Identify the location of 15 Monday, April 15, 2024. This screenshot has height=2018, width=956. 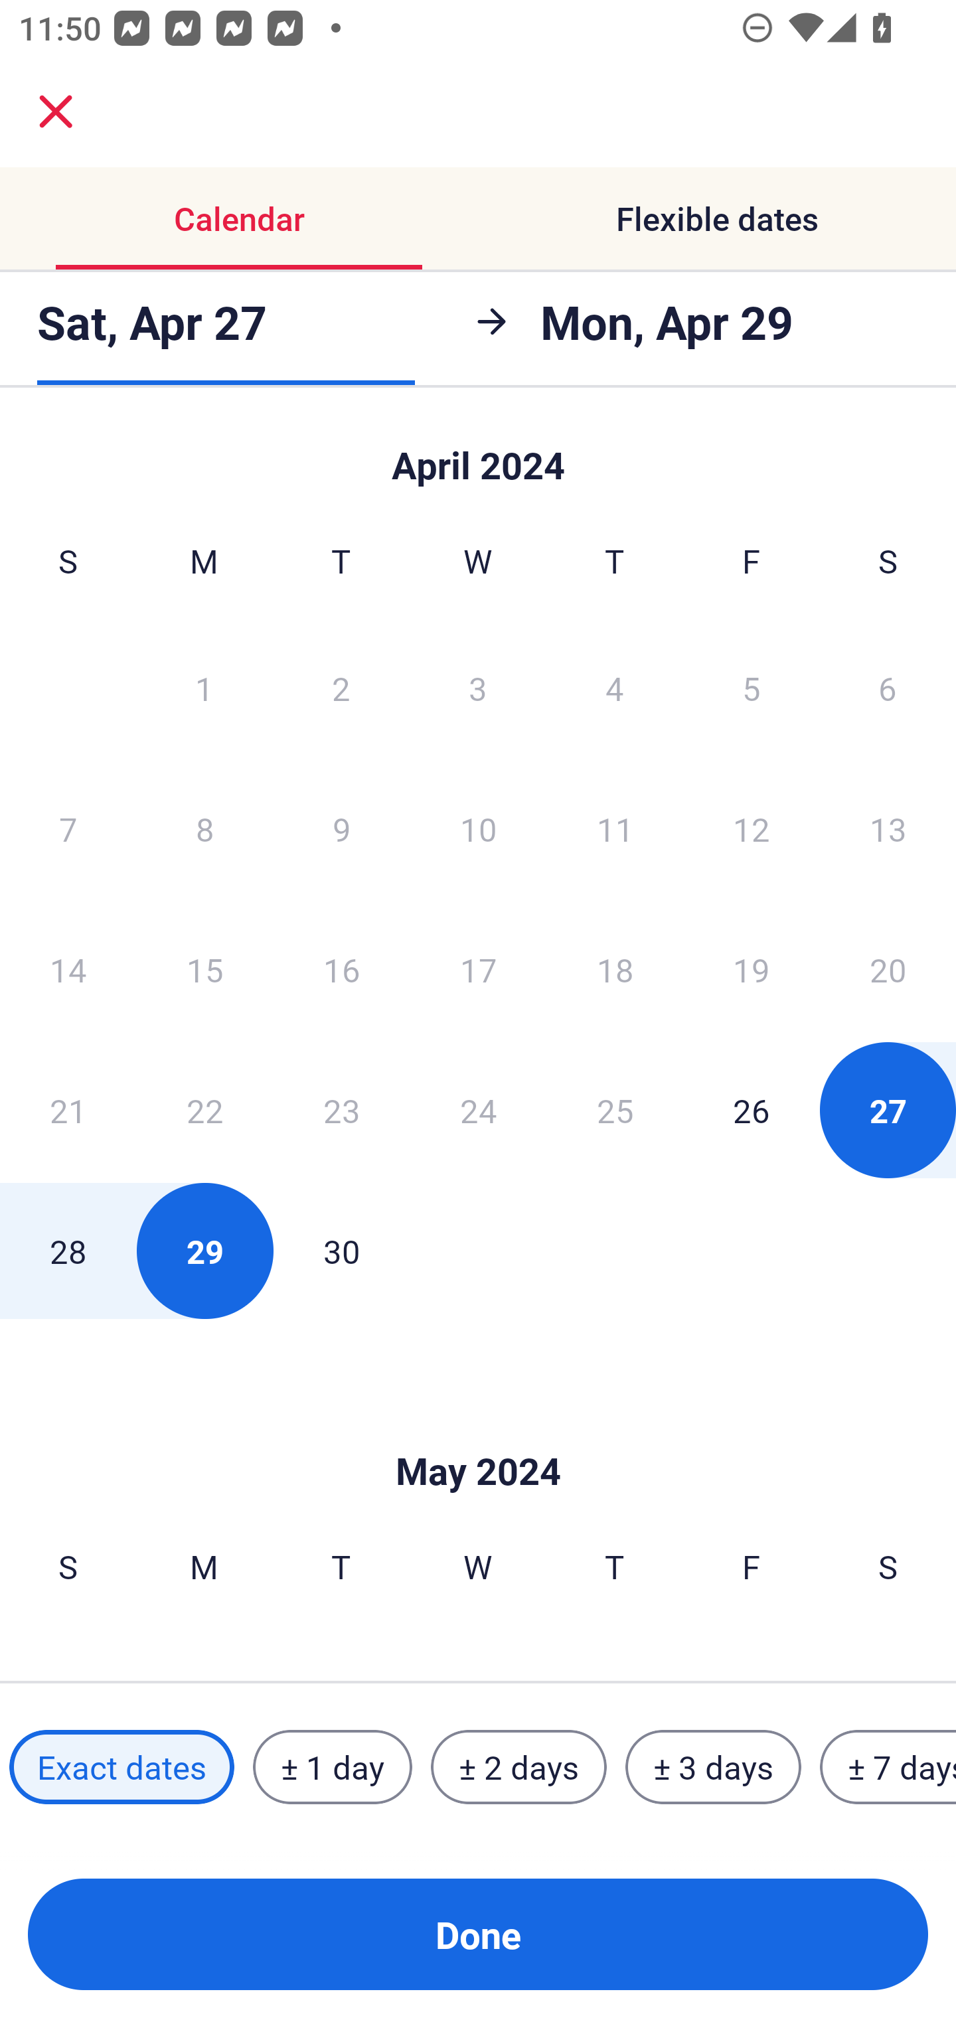
(204, 969).